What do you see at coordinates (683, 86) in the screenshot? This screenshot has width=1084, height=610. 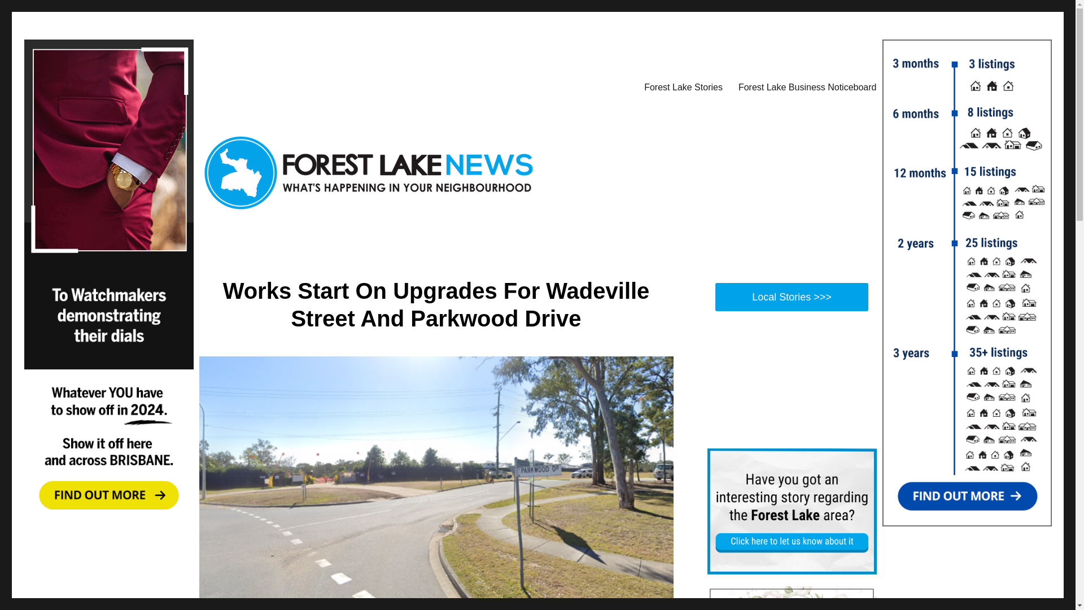 I see `Forest Lake Stories` at bounding box center [683, 86].